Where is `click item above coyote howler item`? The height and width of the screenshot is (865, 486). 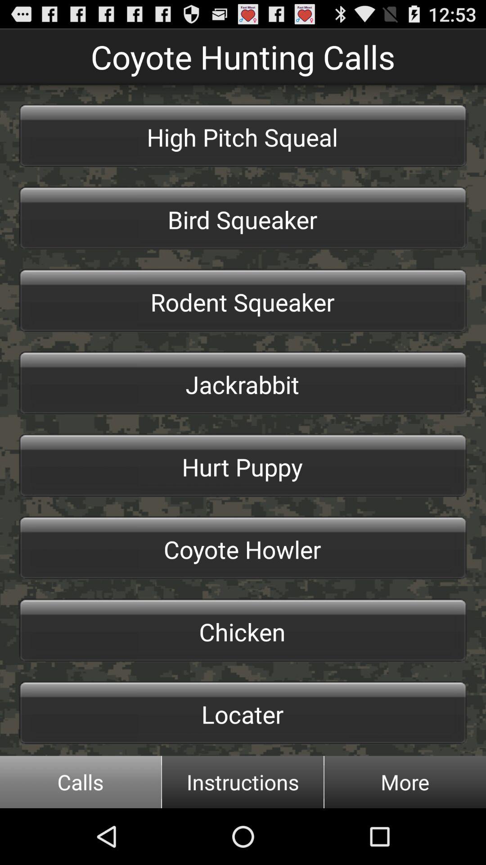
click item above coyote howler item is located at coordinates (243, 465).